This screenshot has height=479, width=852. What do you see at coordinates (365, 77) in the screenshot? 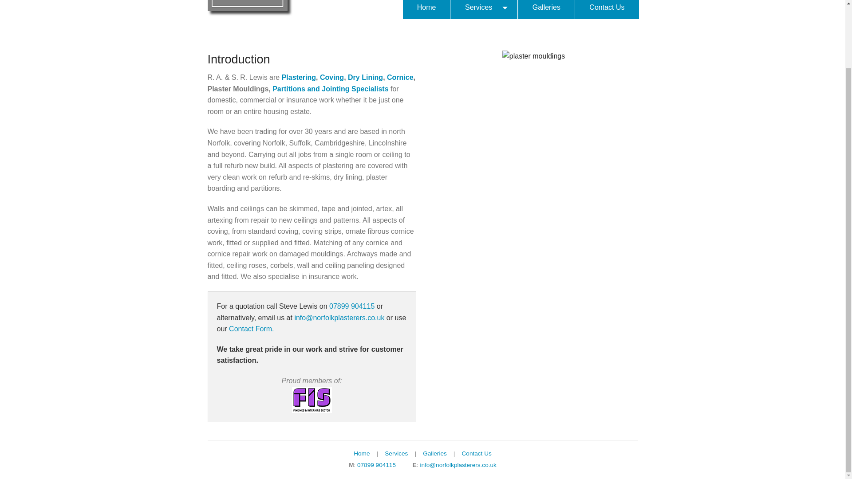
I see `Dry lining` at bounding box center [365, 77].